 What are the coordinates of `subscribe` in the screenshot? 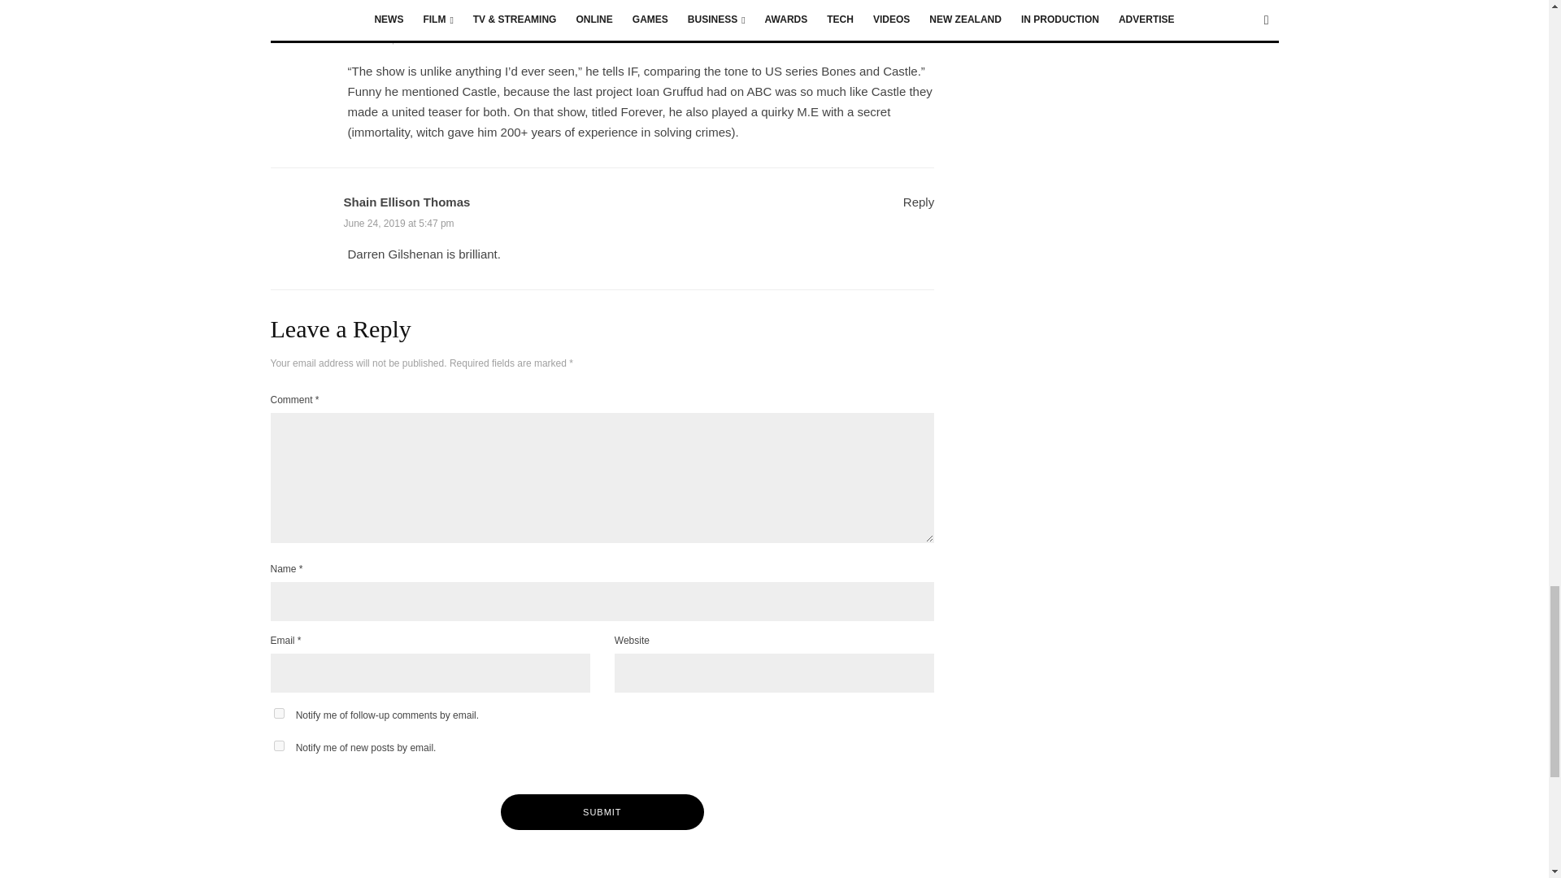 It's located at (278, 746).